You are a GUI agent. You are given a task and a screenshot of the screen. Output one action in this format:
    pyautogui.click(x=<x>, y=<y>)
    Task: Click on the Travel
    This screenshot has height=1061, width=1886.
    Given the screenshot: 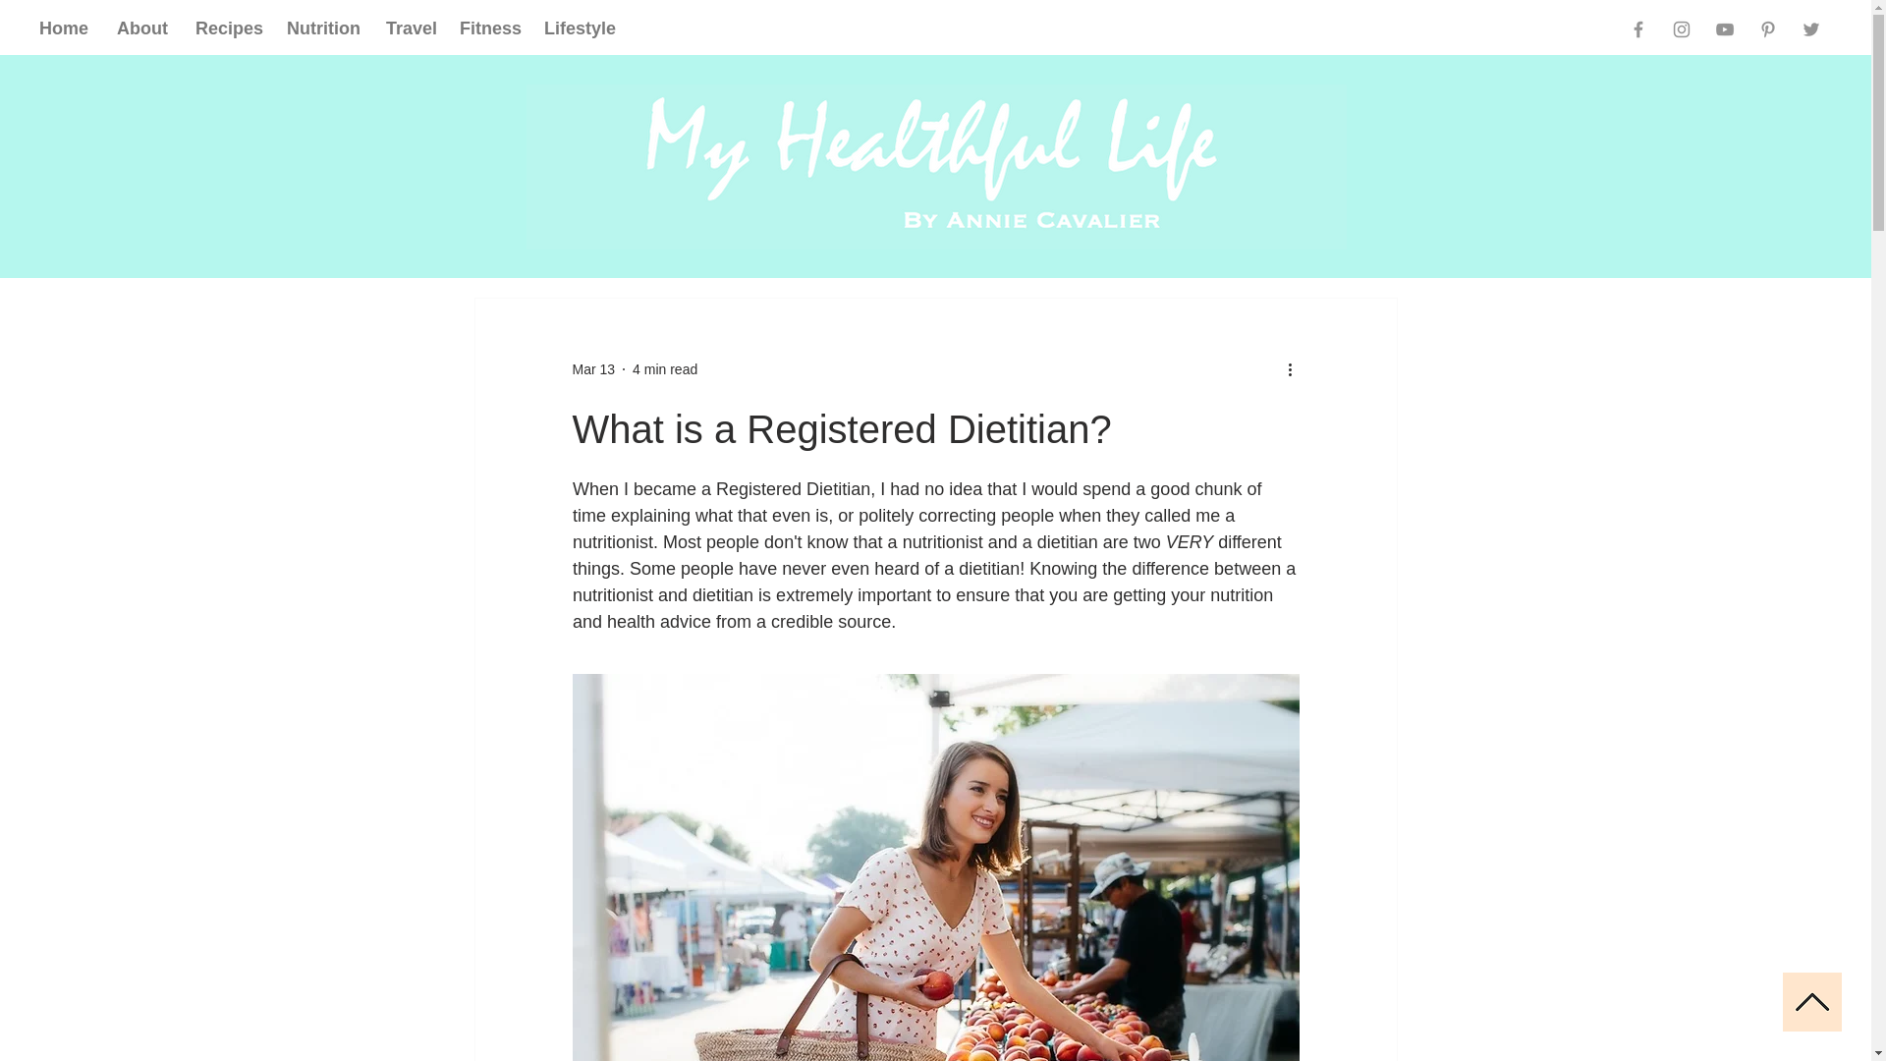 What is the action you would take?
    pyautogui.click(x=409, y=28)
    